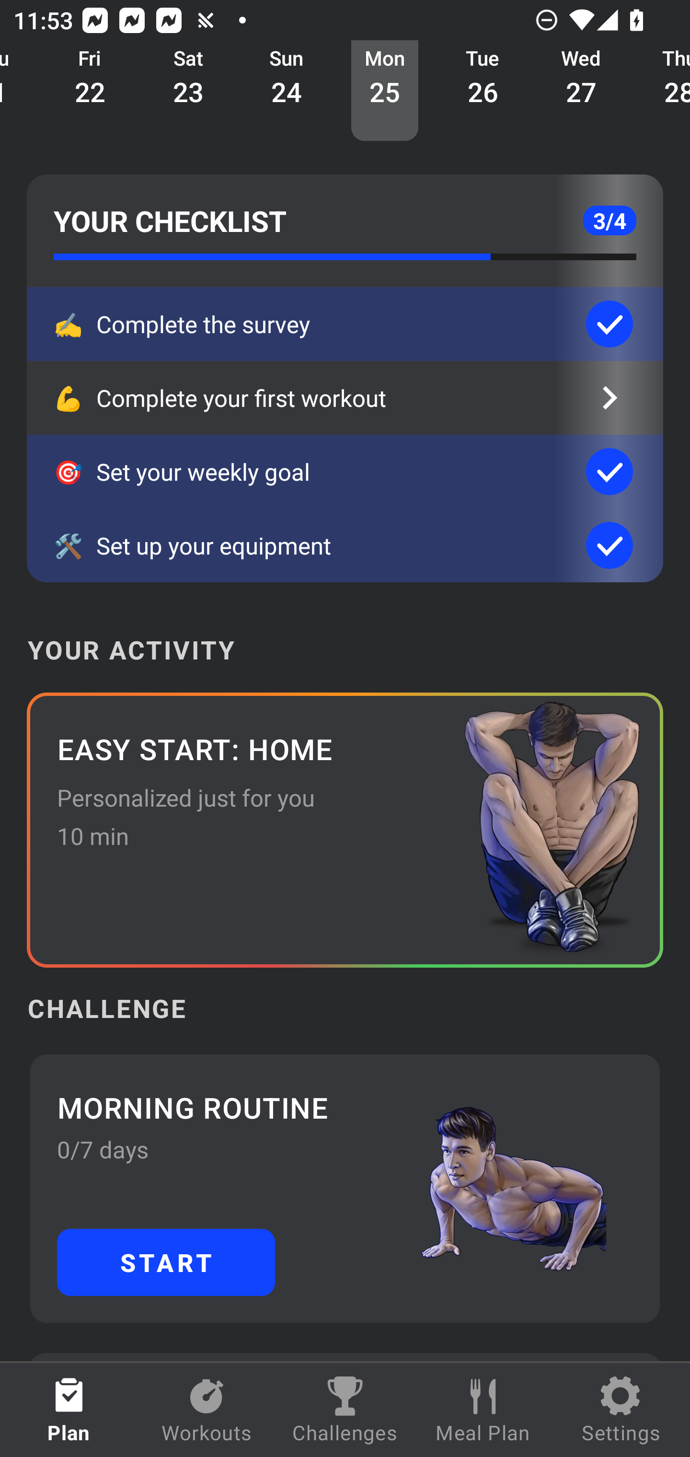 The image size is (690, 1457). I want to click on Sat 23, so click(188, 91).